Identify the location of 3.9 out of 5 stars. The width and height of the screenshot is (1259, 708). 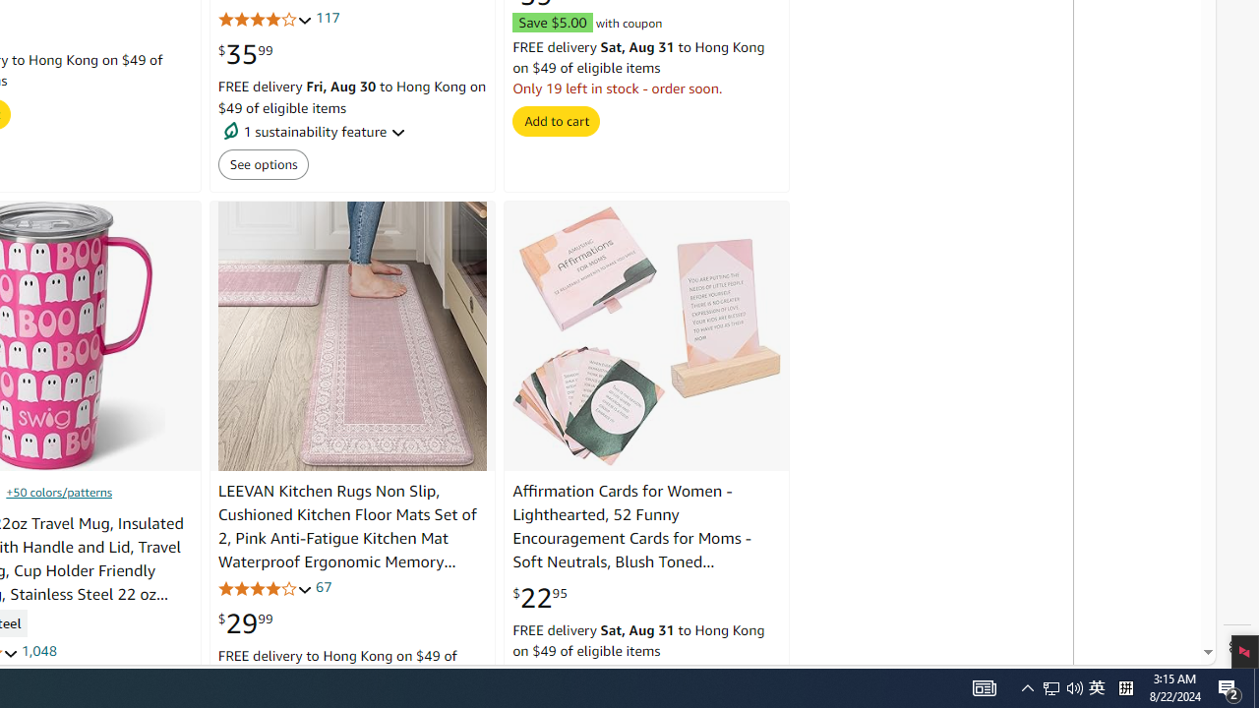
(265, 588).